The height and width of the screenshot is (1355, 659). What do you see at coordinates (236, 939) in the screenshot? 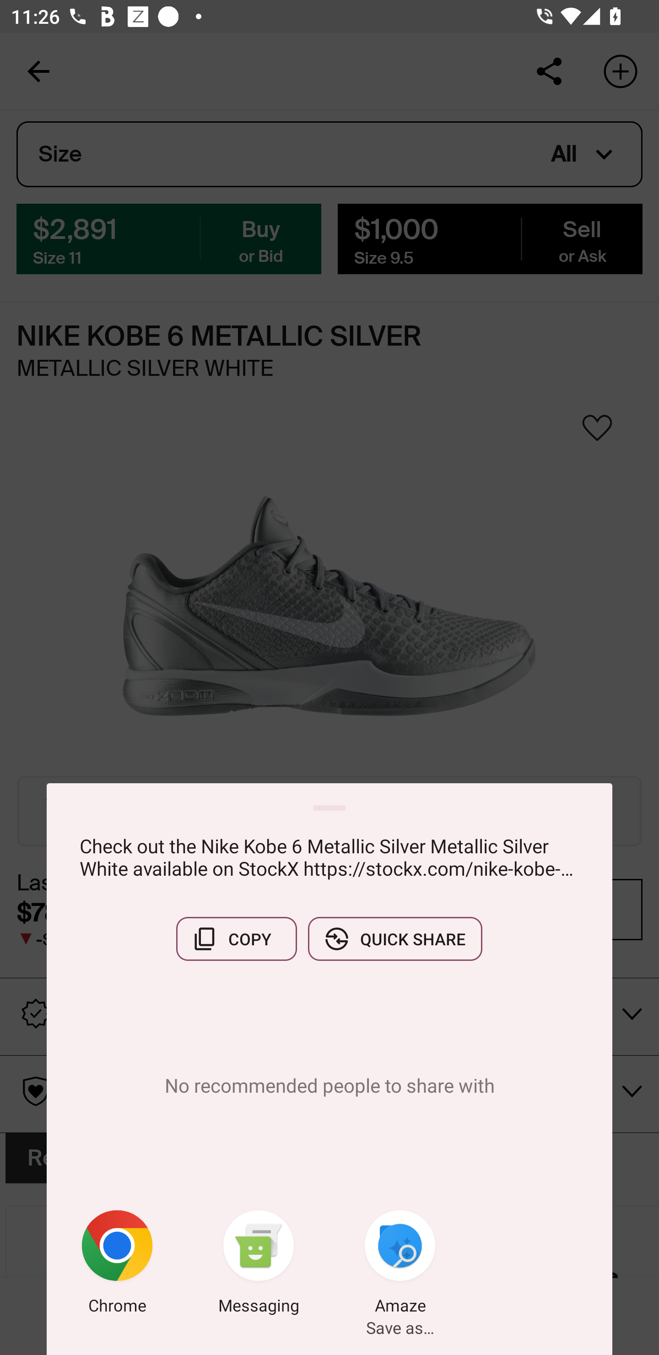
I see `COPY` at bounding box center [236, 939].